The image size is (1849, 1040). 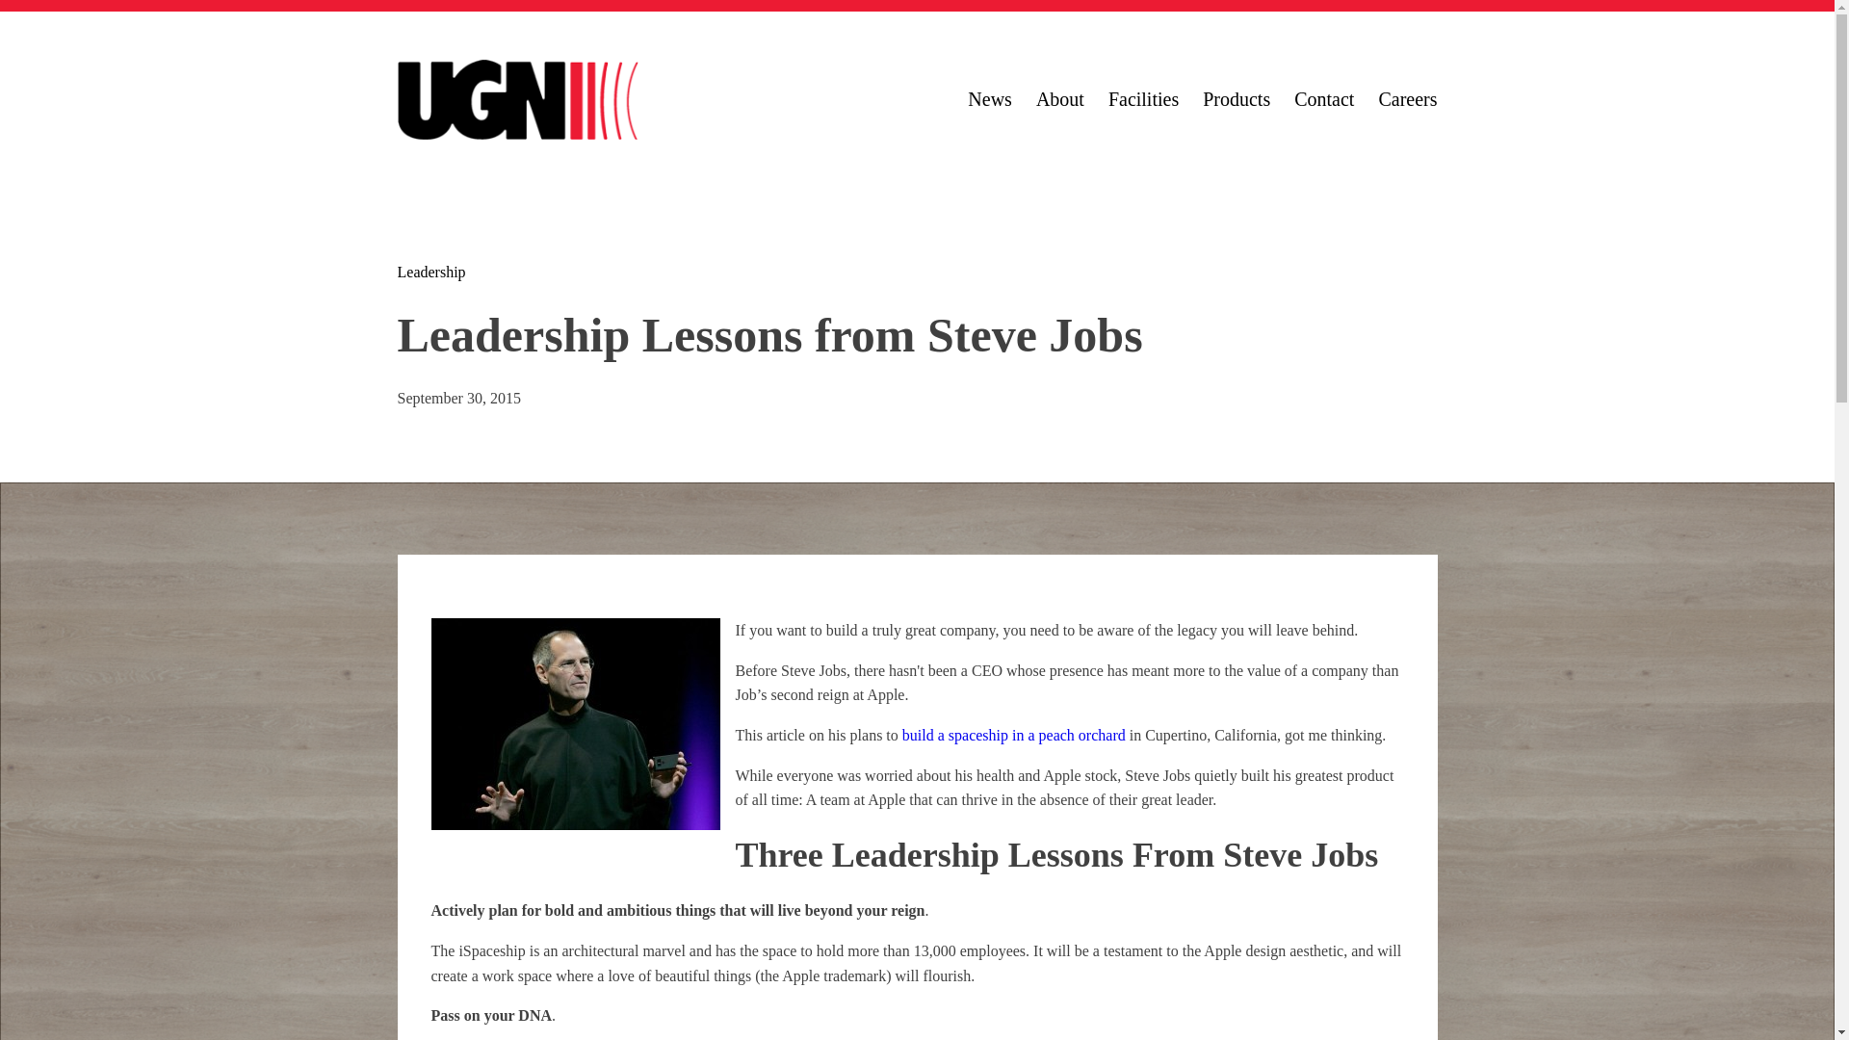 What do you see at coordinates (1059, 98) in the screenshot?
I see `About` at bounding box center [1059, 98].